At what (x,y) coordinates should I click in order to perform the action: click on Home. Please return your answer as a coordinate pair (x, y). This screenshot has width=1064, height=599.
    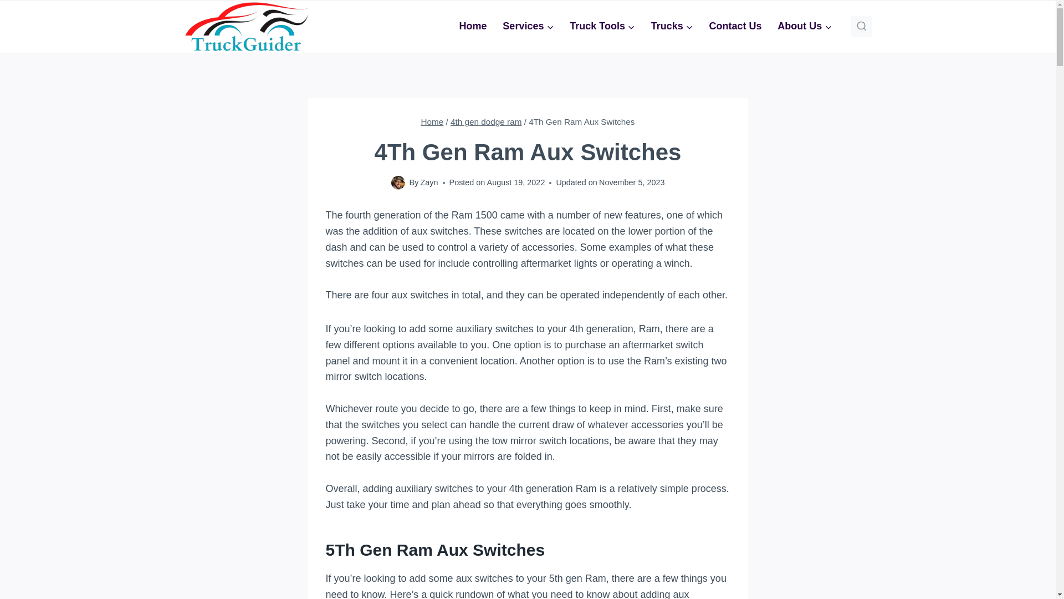
    Looking at the image, I should click on (432, 121).